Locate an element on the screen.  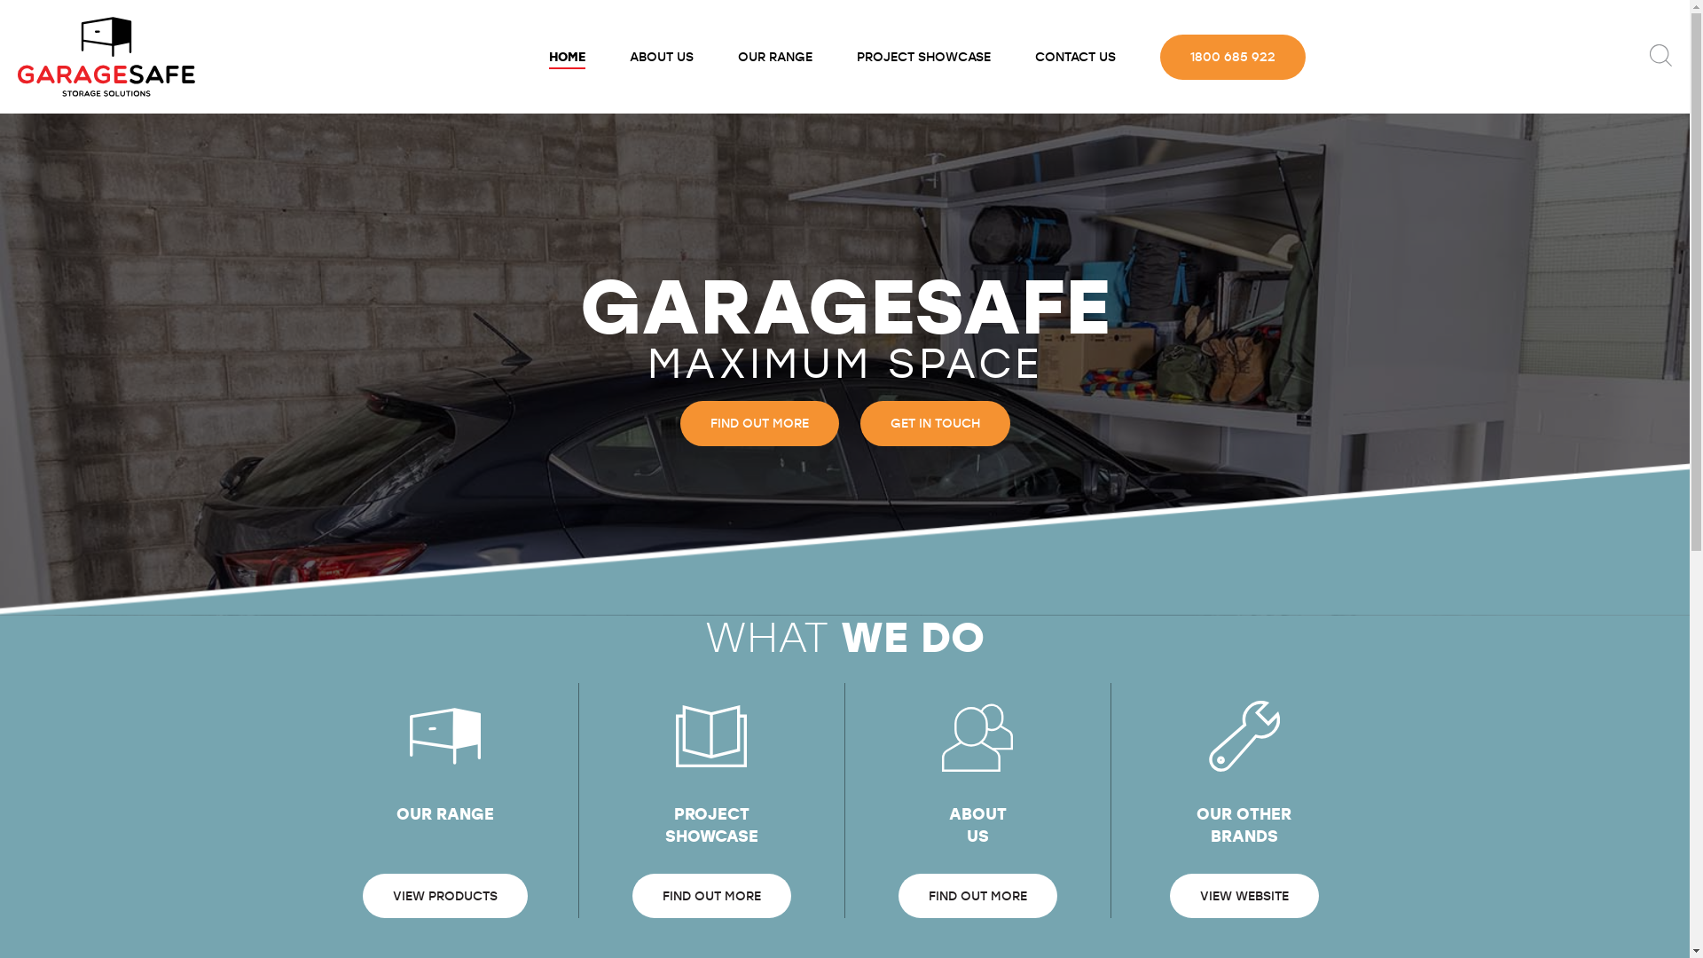
OUR RANGE
VIEW PRODUCTS is located at coordinates (445, 809).